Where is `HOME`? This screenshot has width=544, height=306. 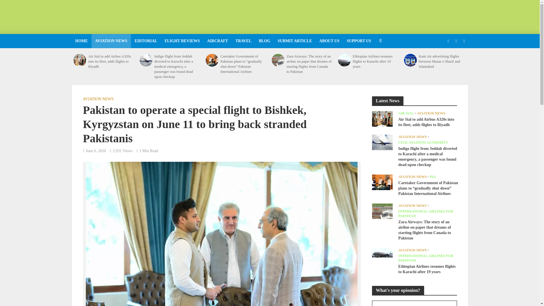
HOME is located at coordinates (81, 41).